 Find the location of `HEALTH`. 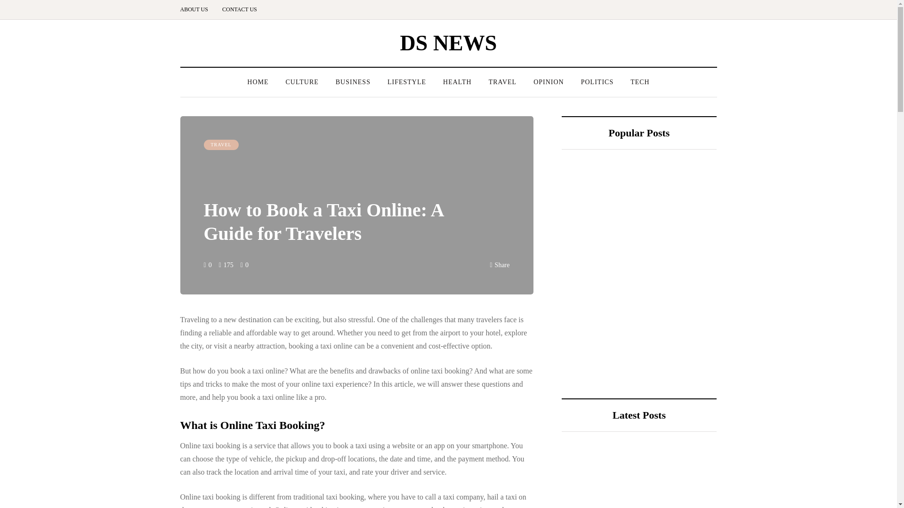

HEALTH is located at coordinates (457, 82).